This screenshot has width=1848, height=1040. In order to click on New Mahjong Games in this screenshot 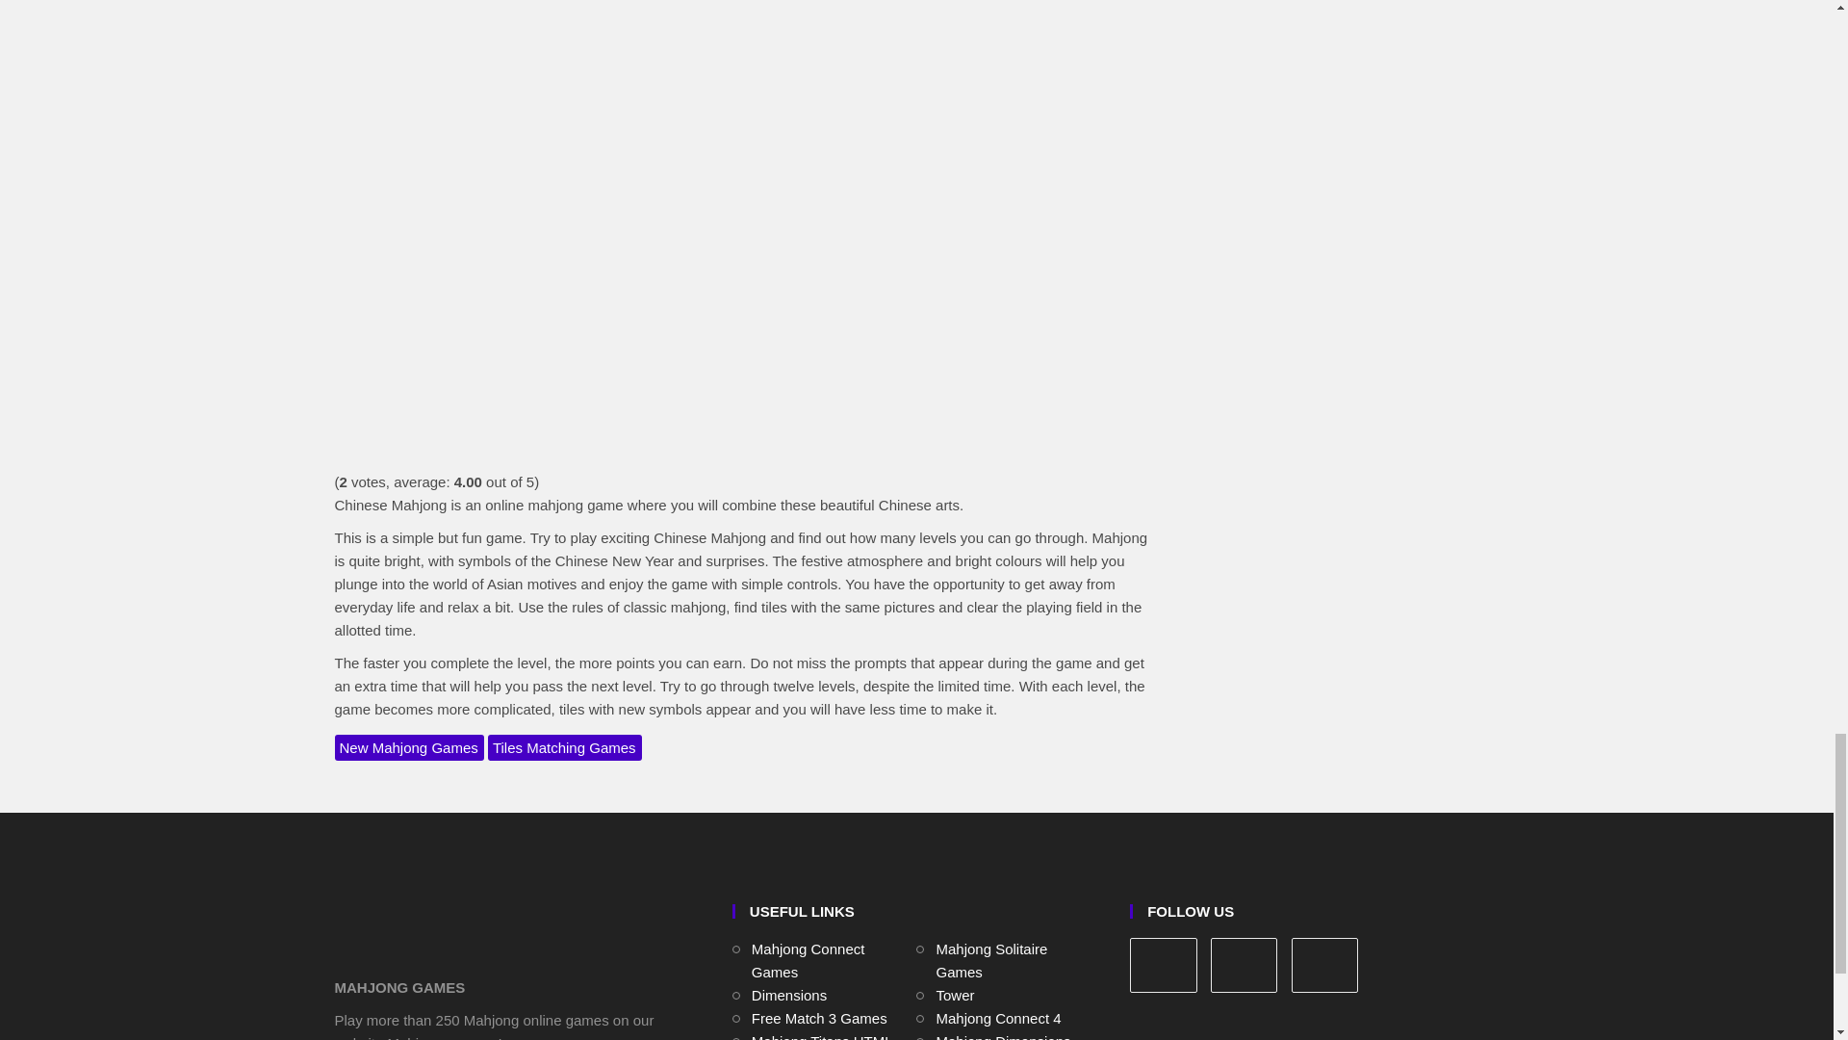, I will do `click(409, 747)`.